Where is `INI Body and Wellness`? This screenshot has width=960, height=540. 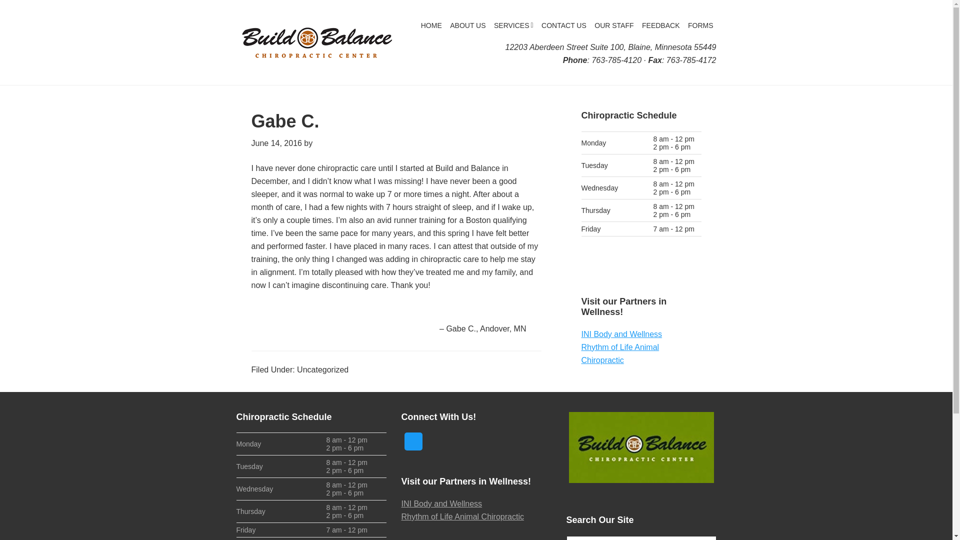 INI Body and Wellness is located at coordinates (621, 334).